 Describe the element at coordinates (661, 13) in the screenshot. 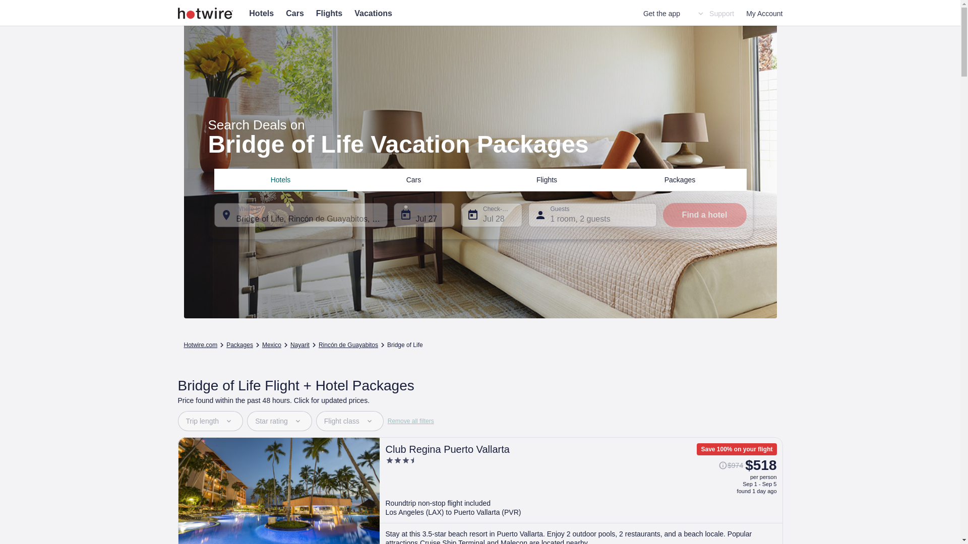

I see `Get the app` at that location.